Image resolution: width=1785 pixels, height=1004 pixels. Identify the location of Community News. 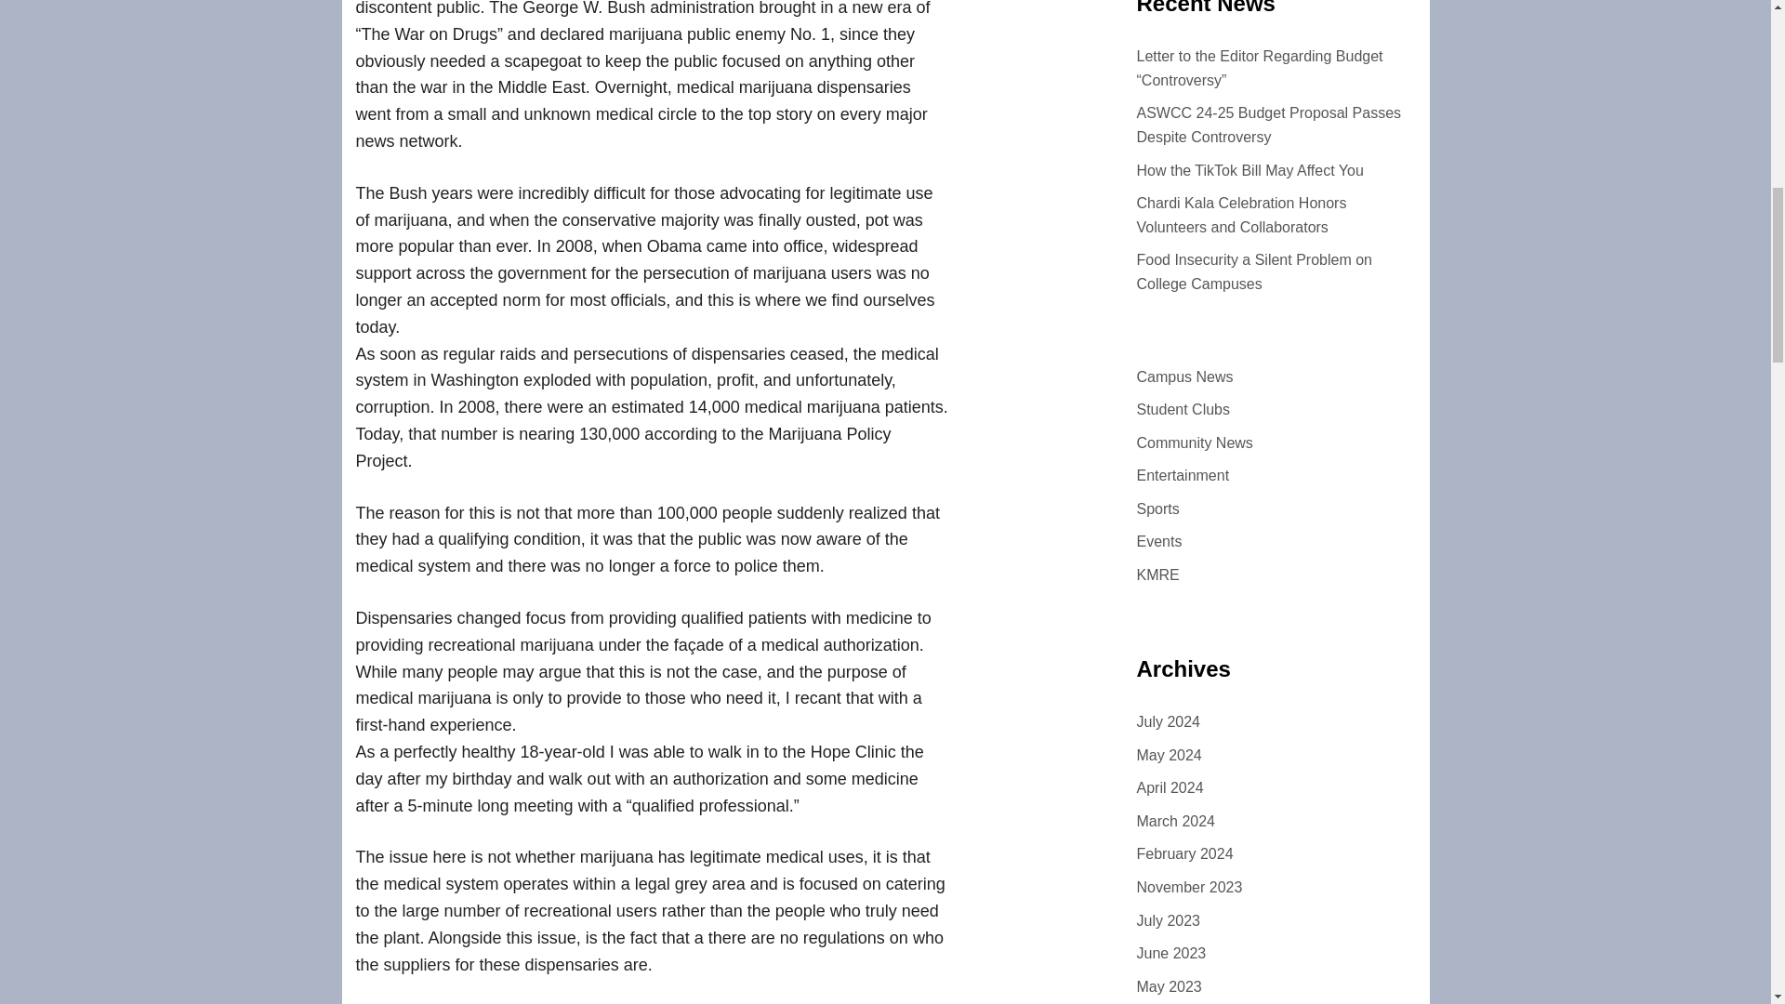
(1194, 443).